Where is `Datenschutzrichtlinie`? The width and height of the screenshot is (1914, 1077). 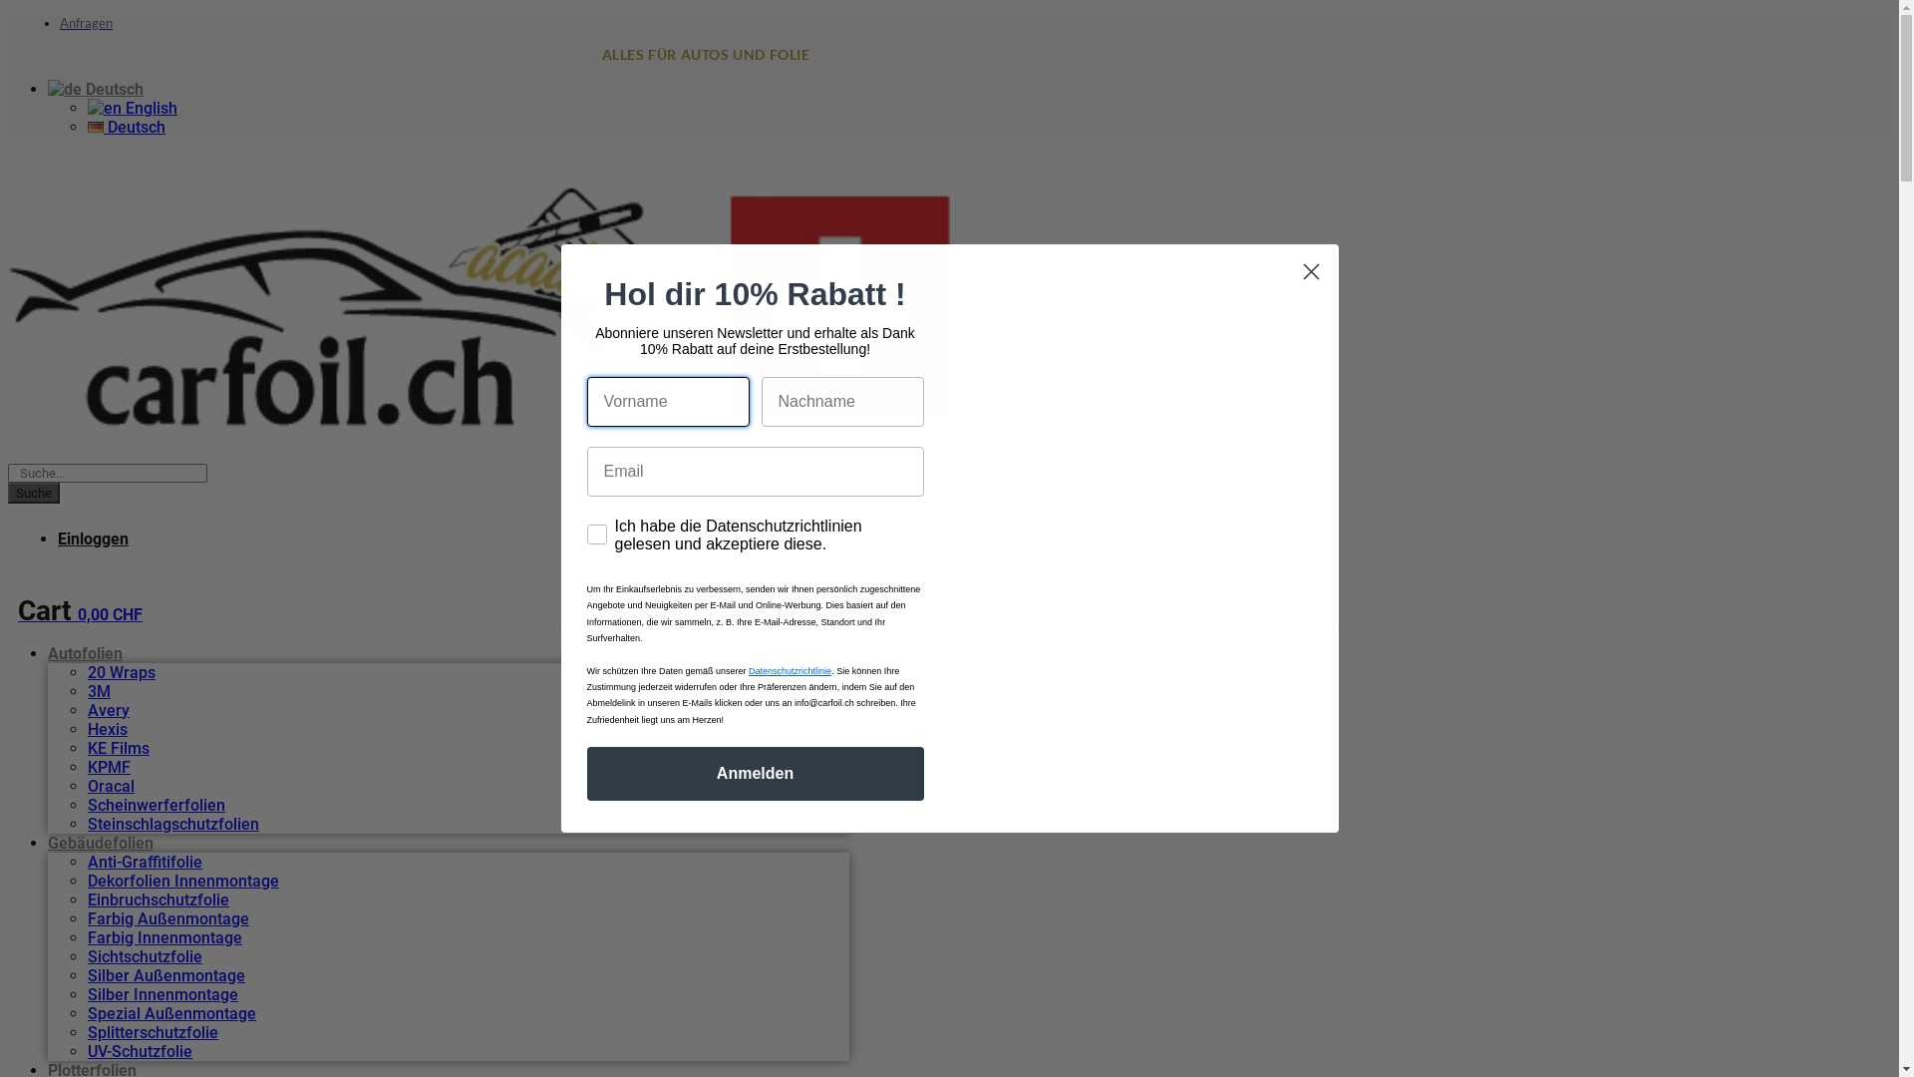 Datenschutzrichtlinie is located at coordinates (790, 671).